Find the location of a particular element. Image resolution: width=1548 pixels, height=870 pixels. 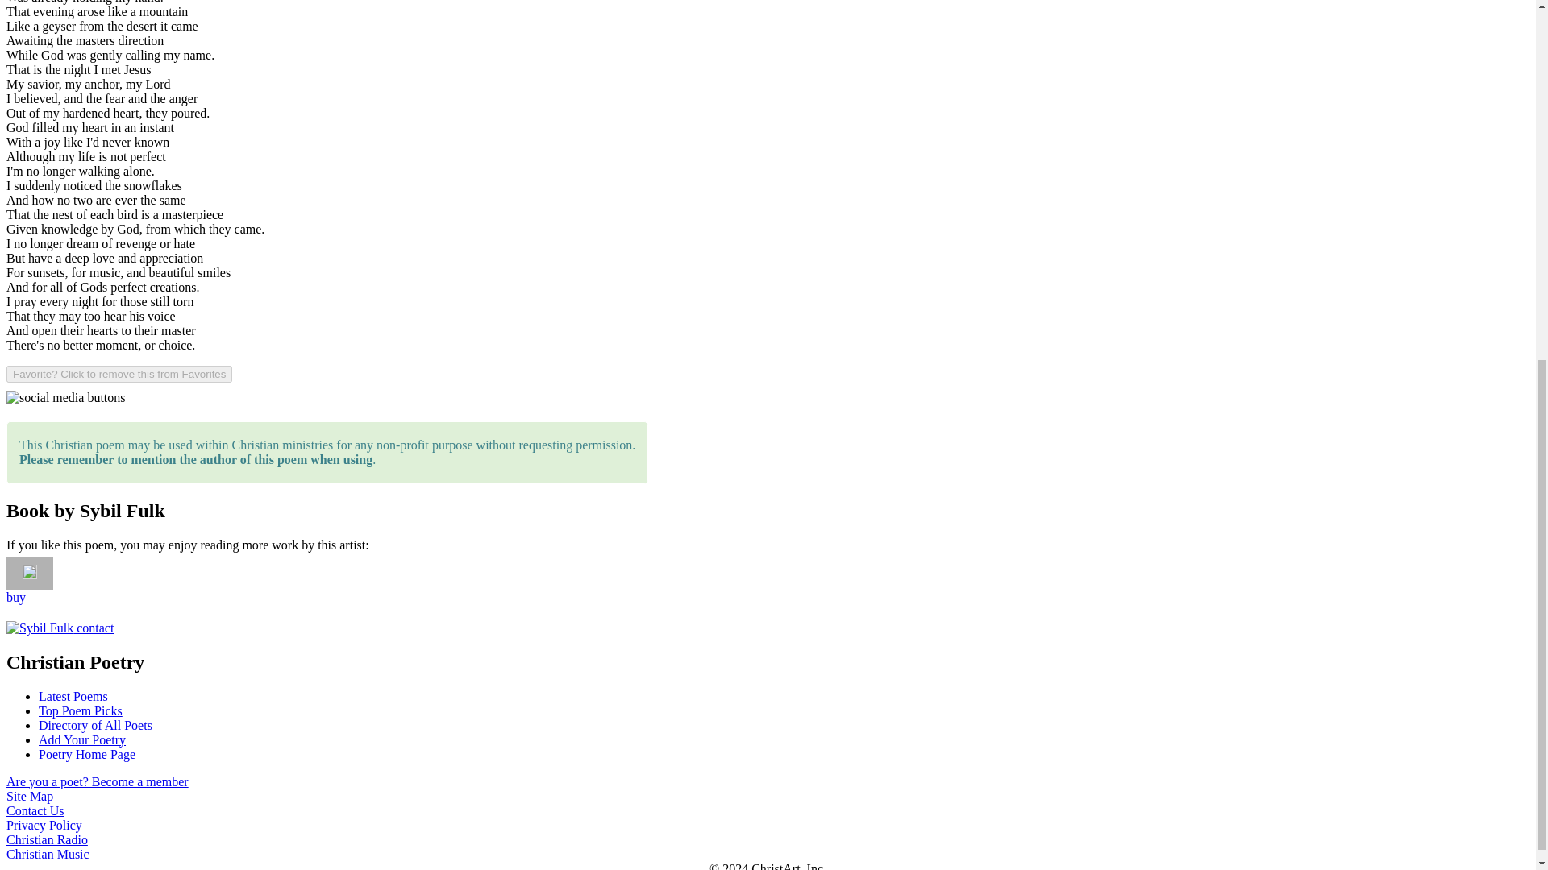

Site Map is located at coordinates (29, 794).